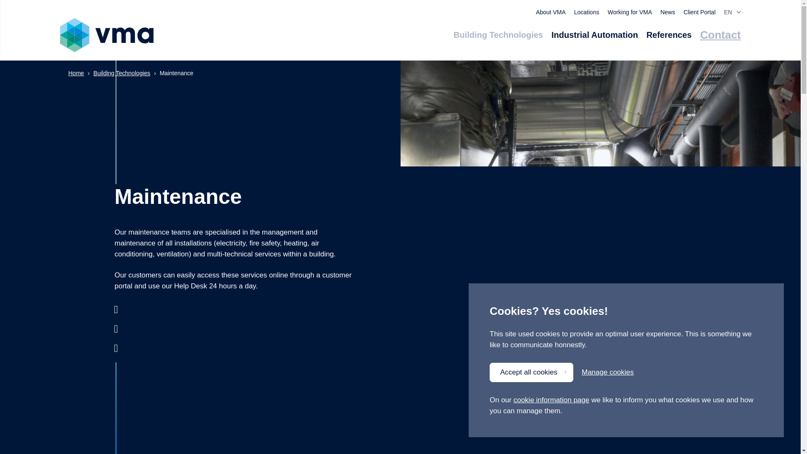 This screenshot has height=454, width=807. What do you see at coordinates (594, 35) in the screenshot?
I see `Industrial Automation` at bounding box center [594, 35].